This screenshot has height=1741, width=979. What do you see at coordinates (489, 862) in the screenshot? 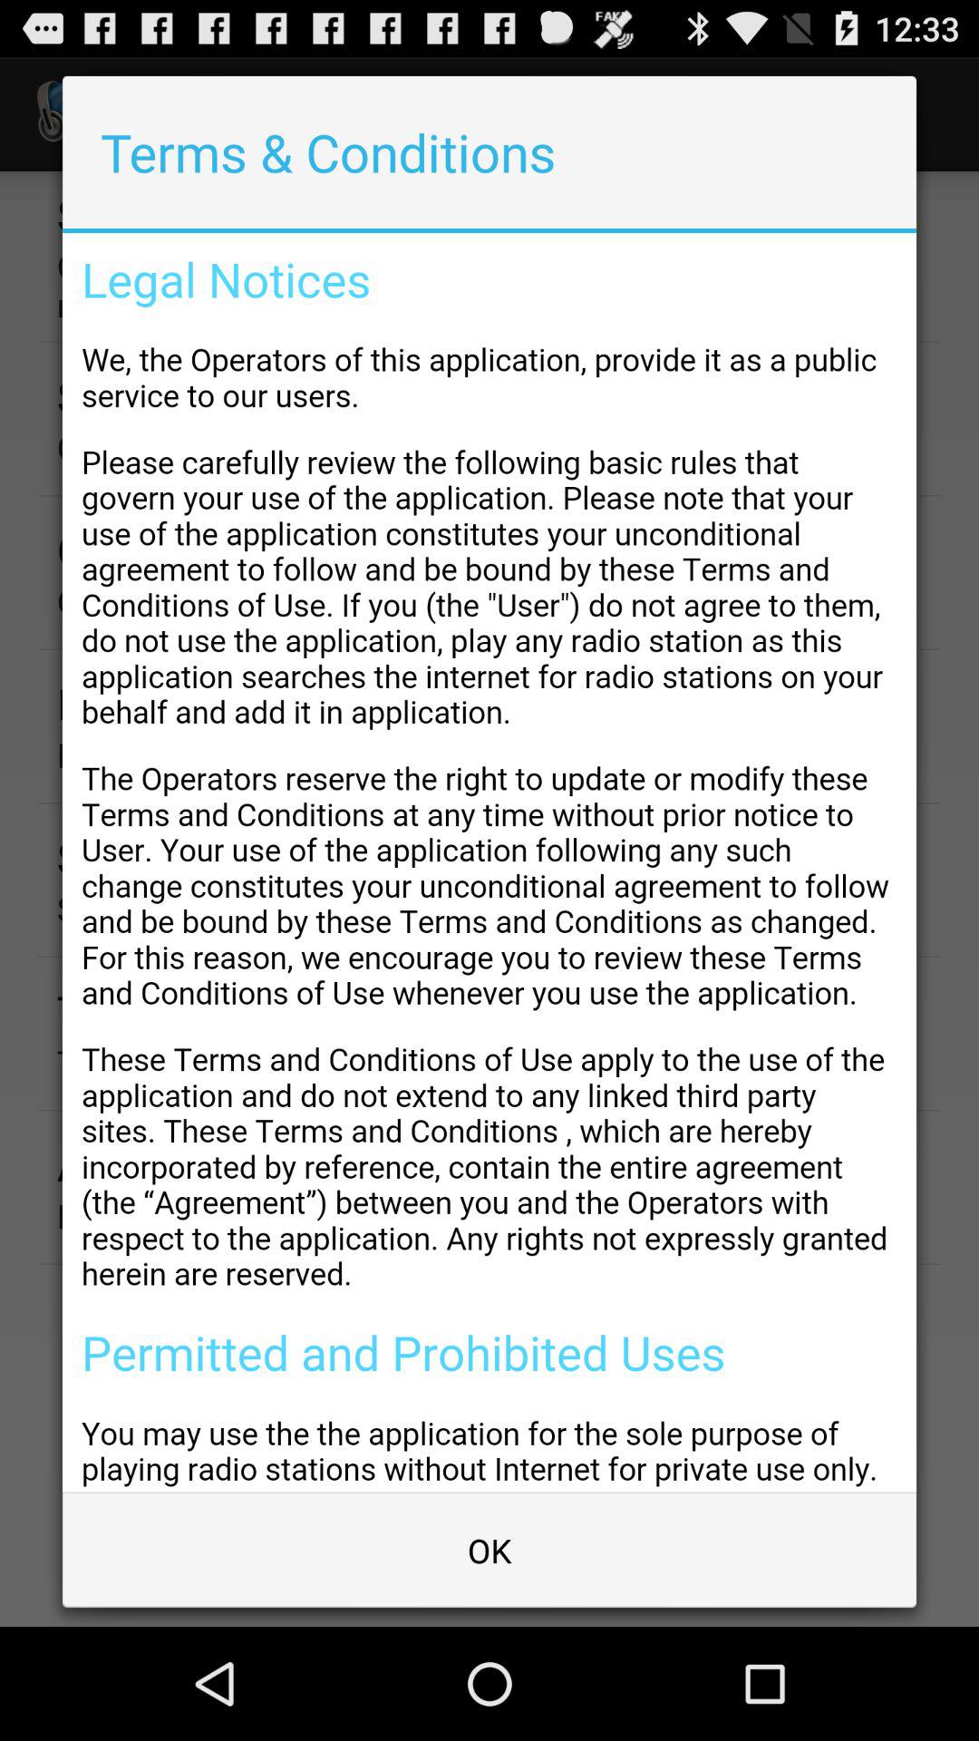
I see `display a legal notice` at bounding box center [489, 862].